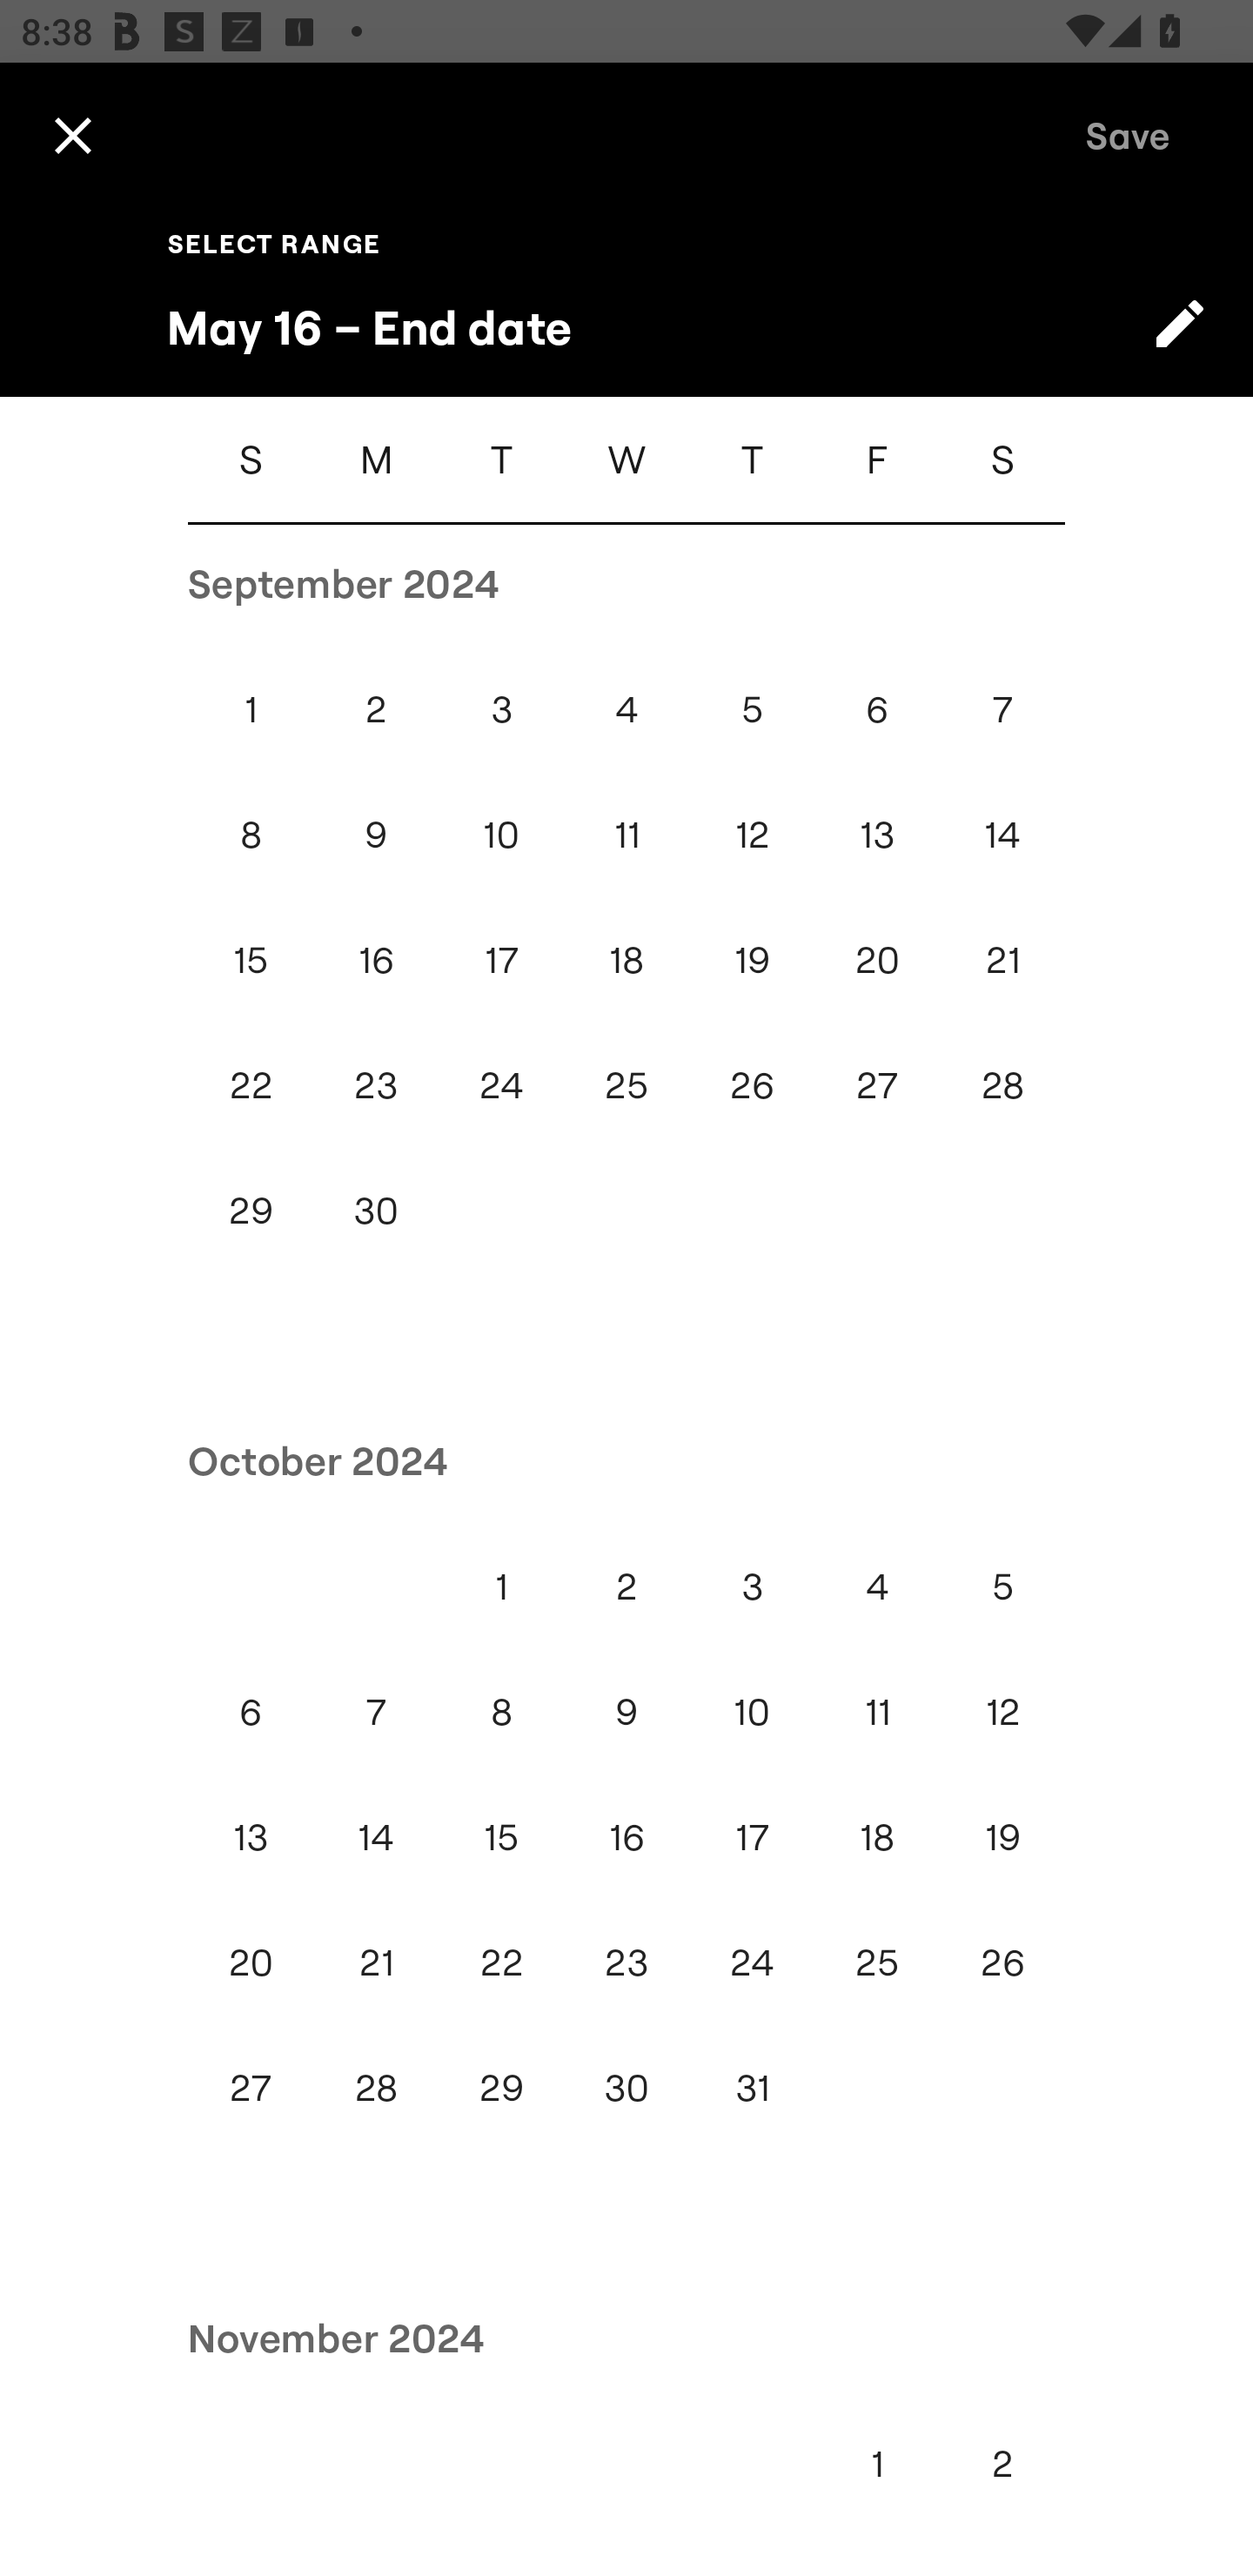 The image size is (1253, 2576). Describe the element at coordinates (251, 959) in the screenshot. I see `15 Sun, Sep 15` at that location.